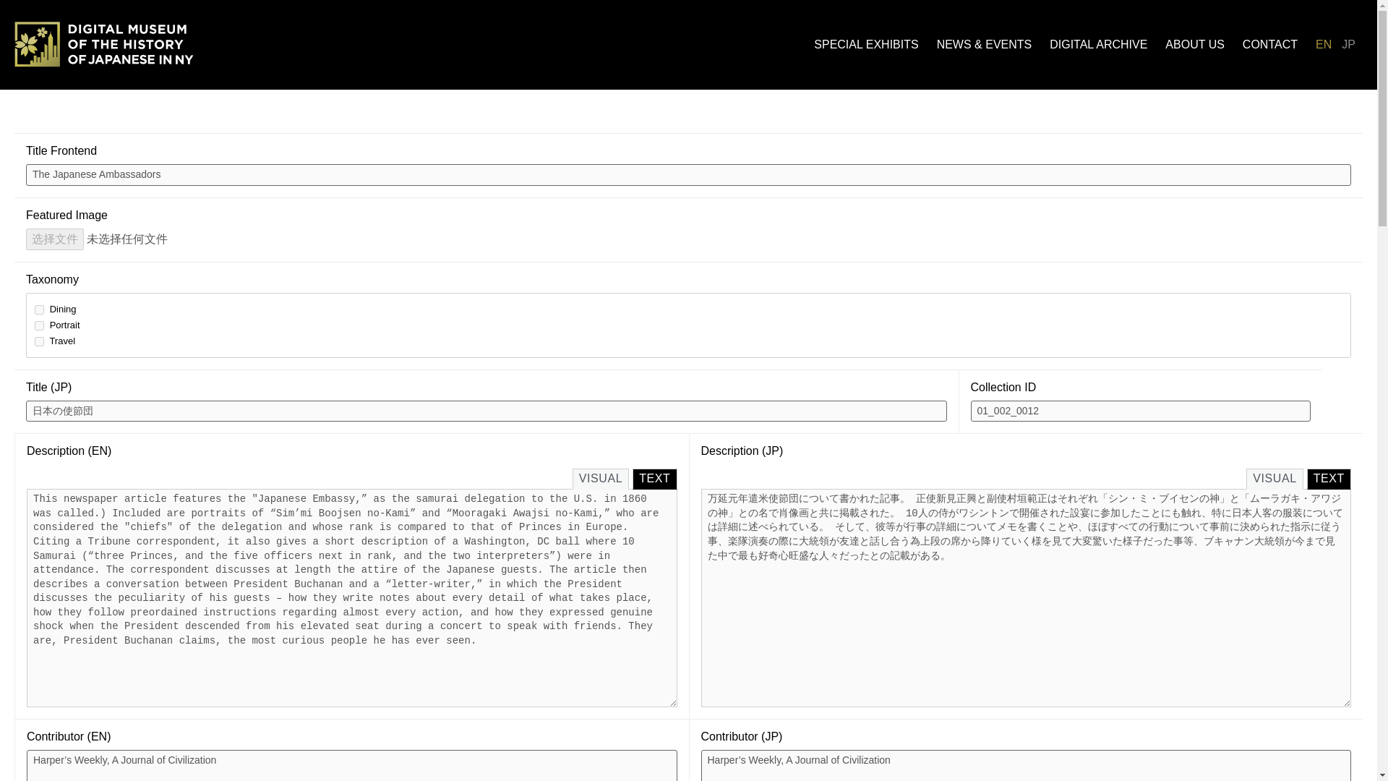 The height and width of the screenshot is (781, 1388). What do you see at coordinates (865, 45) in the screenshot?
I see `SPECIAL EXHIBITS` at bounding box center [865, 45].